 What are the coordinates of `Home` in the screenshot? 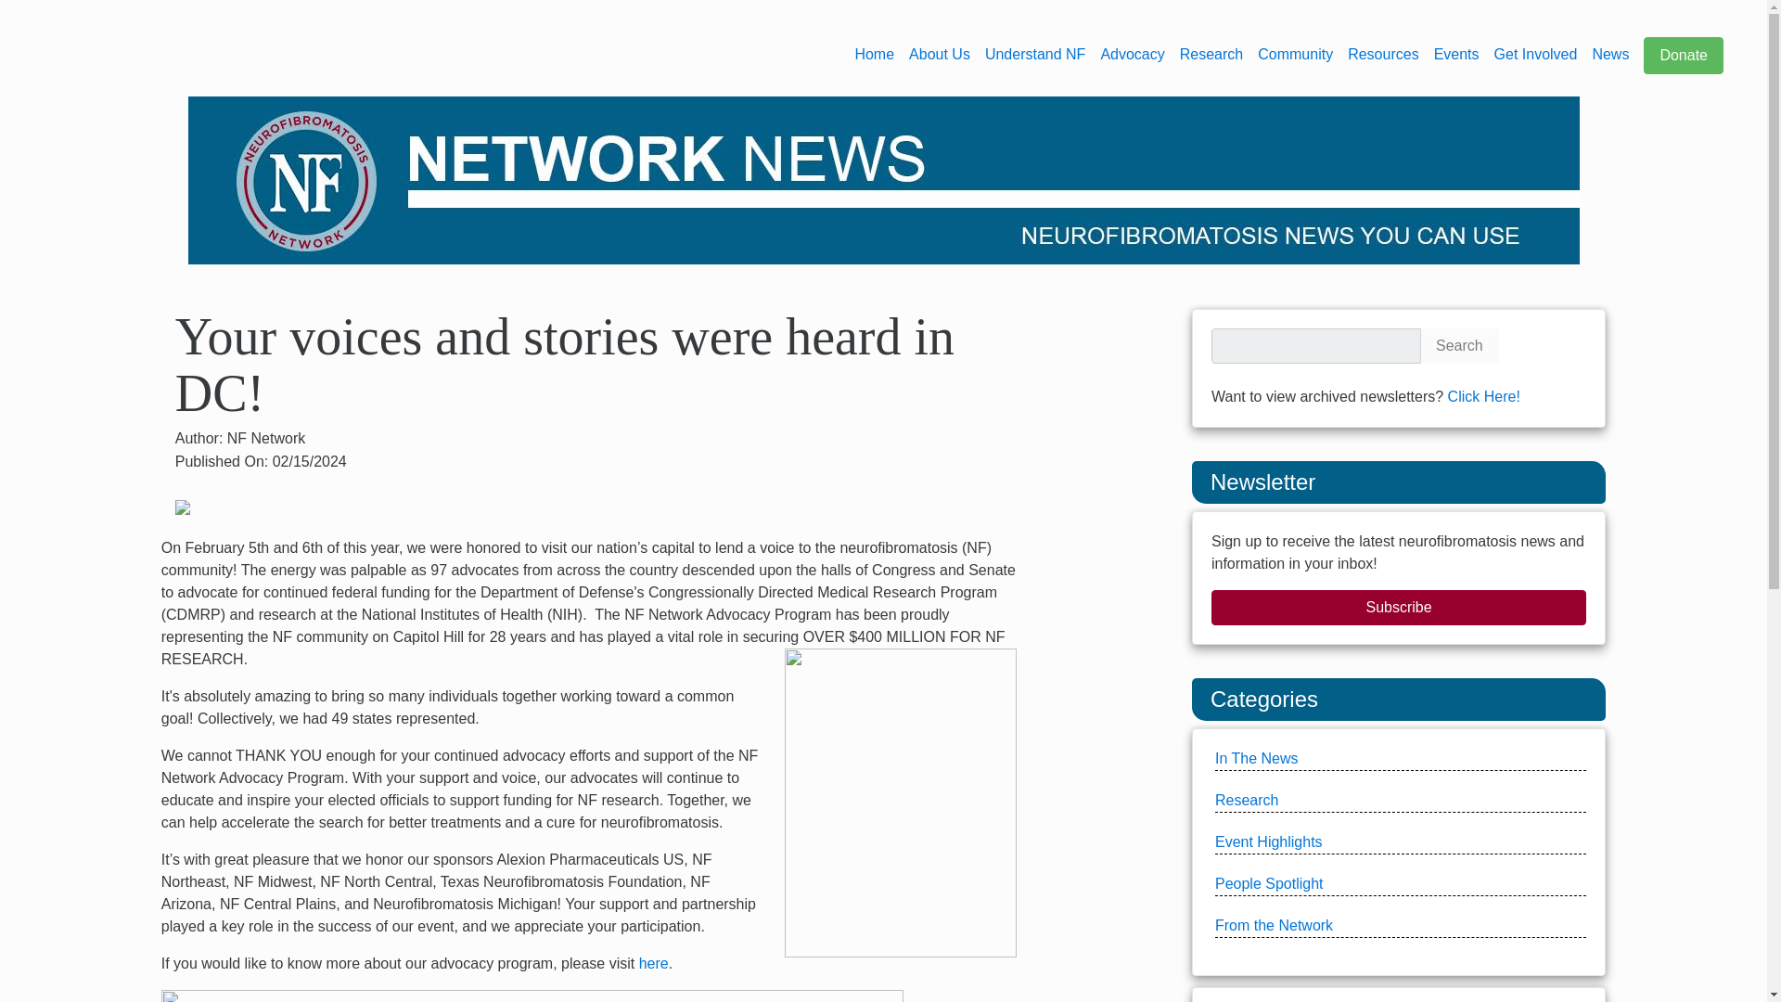 It's located at (874, 54).